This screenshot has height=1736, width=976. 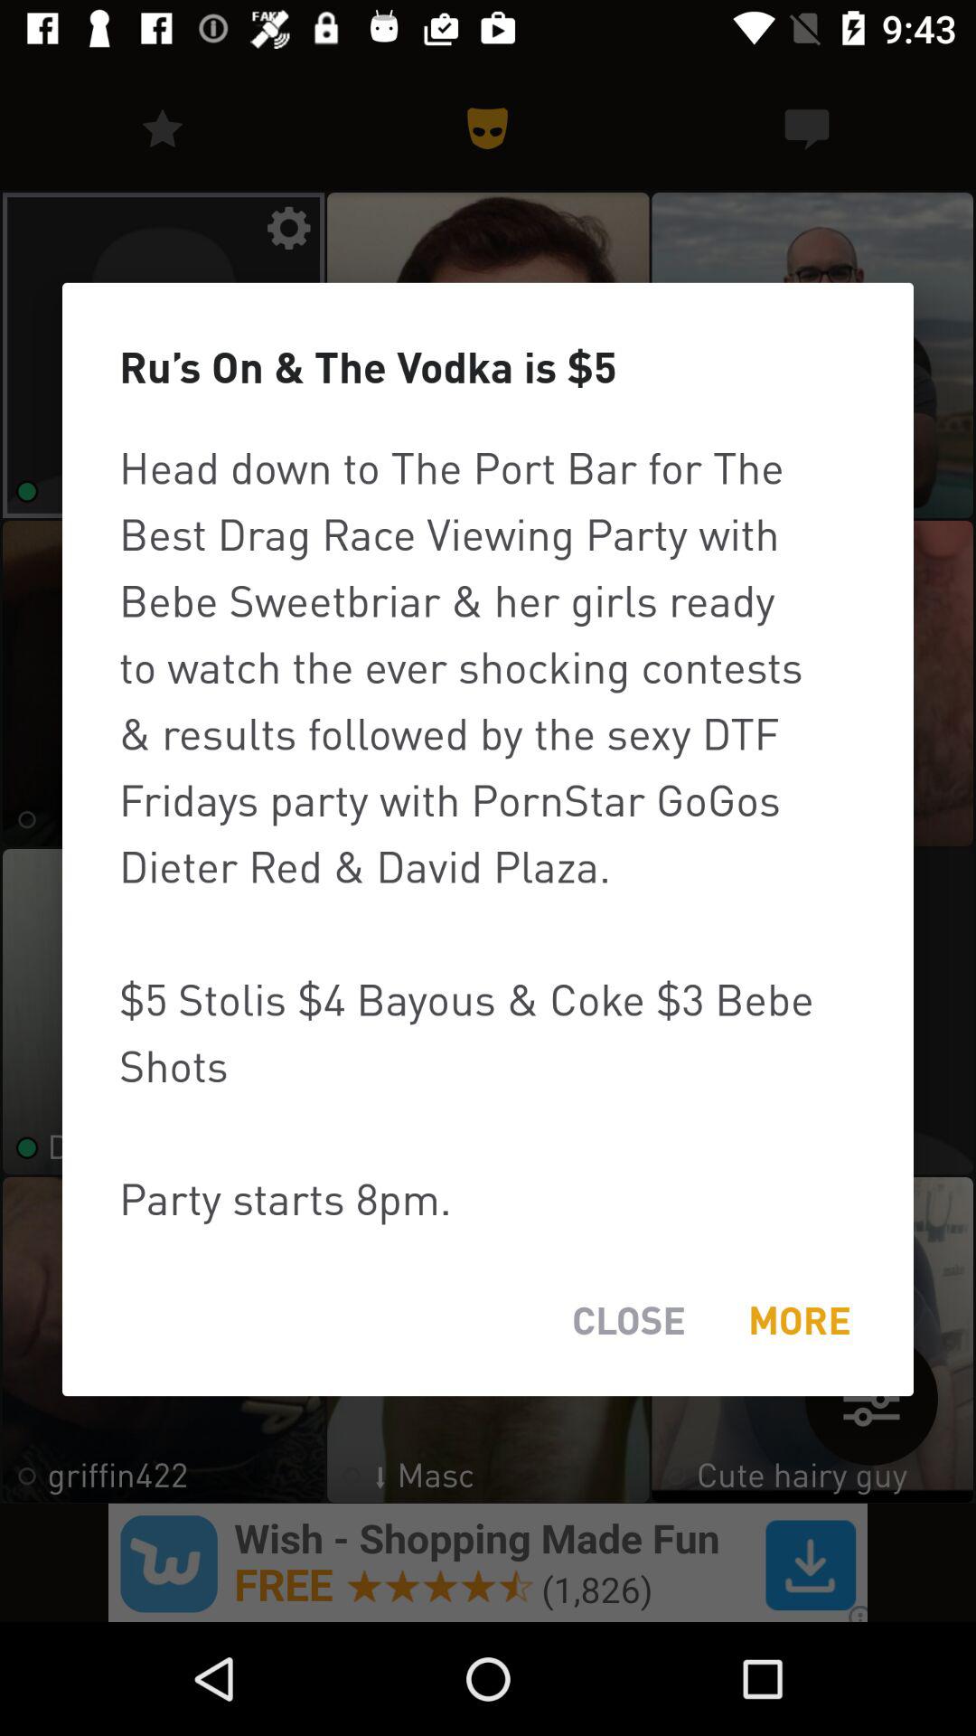 What do you see at coordinates (488, 833) in the screenshot?
I see `open item at the center` at bounding box center [488, 833].